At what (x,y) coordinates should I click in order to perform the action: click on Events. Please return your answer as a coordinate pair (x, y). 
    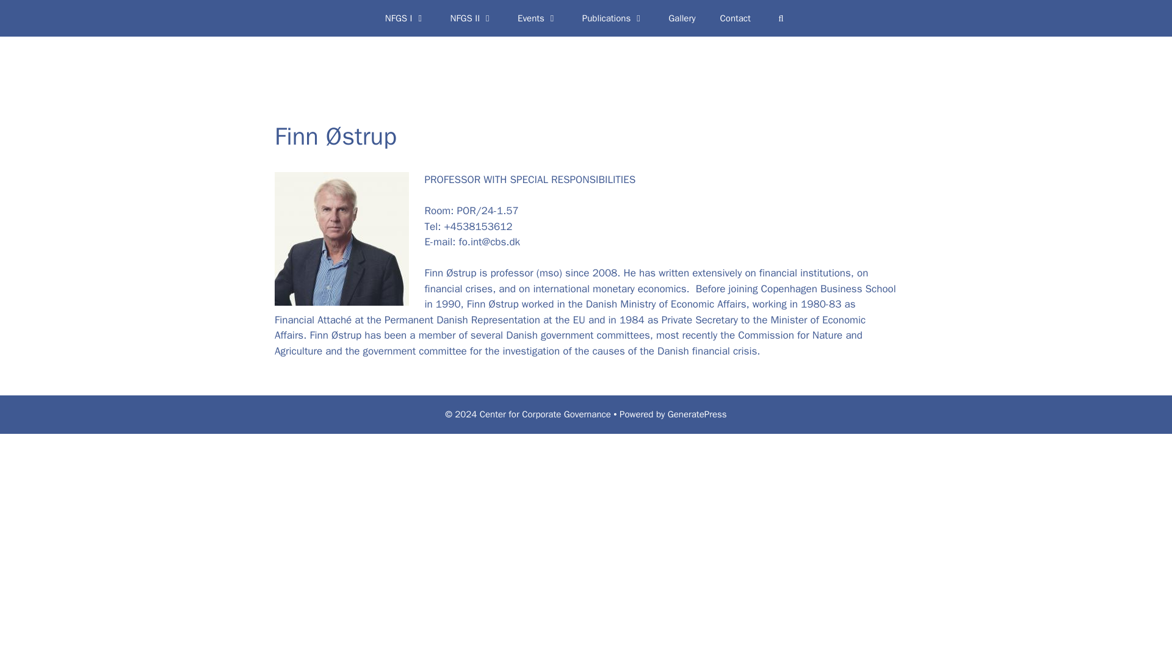
    Looking at the image, I should click on (537, 18).